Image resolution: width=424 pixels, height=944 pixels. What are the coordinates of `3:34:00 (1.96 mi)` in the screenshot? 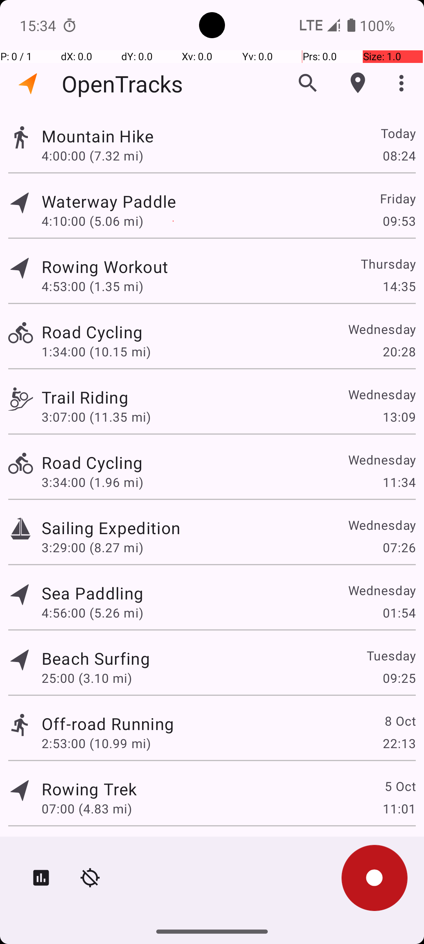 It's located at (93, 482).